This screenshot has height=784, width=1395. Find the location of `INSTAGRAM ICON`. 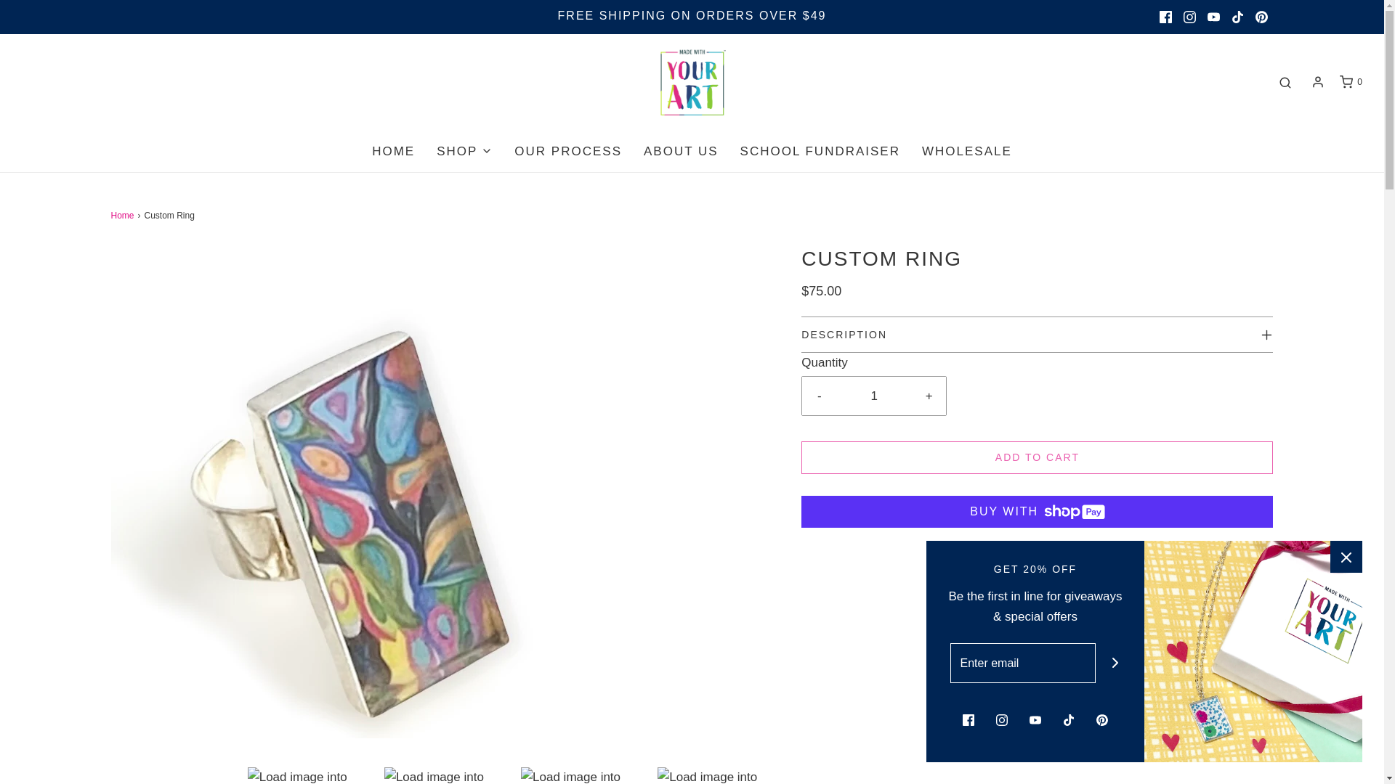

INSTAGRAM ICON is located at coordinates (1189, 16).